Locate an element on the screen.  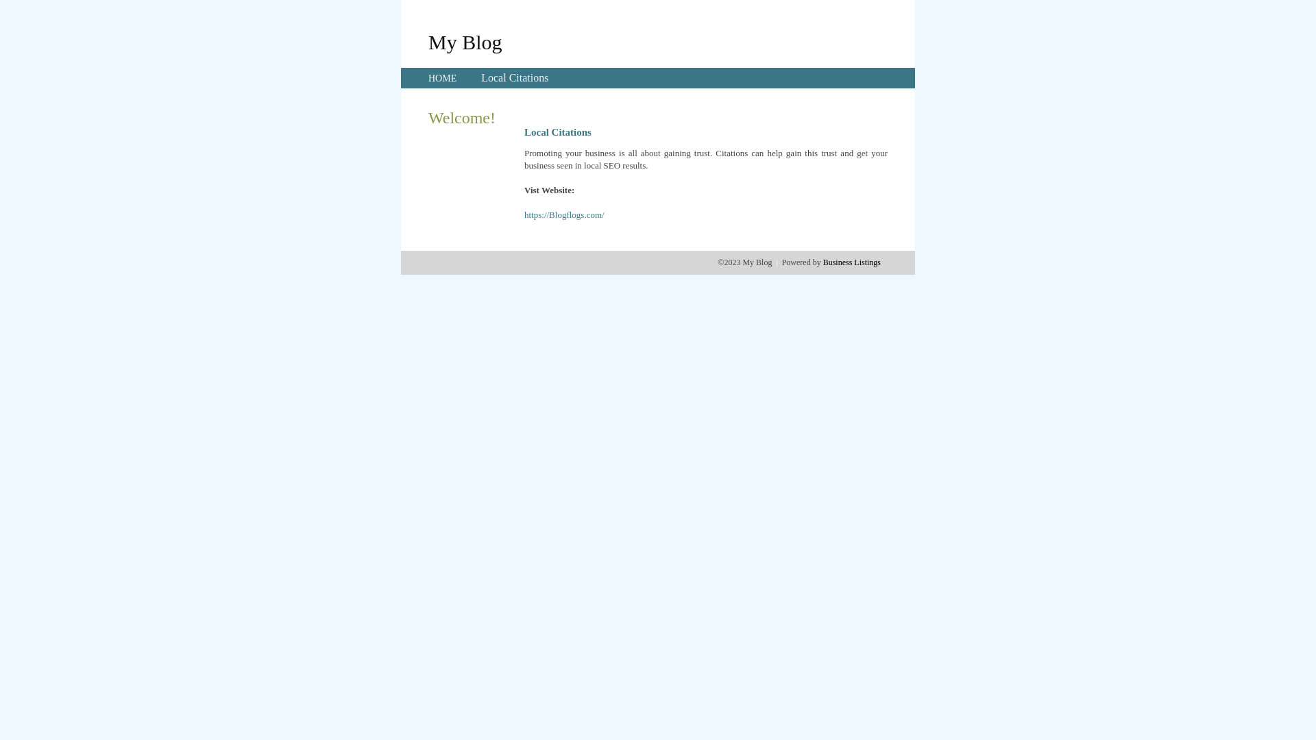
https://Blogflogs.com/ is located at coordinates (565, 215).